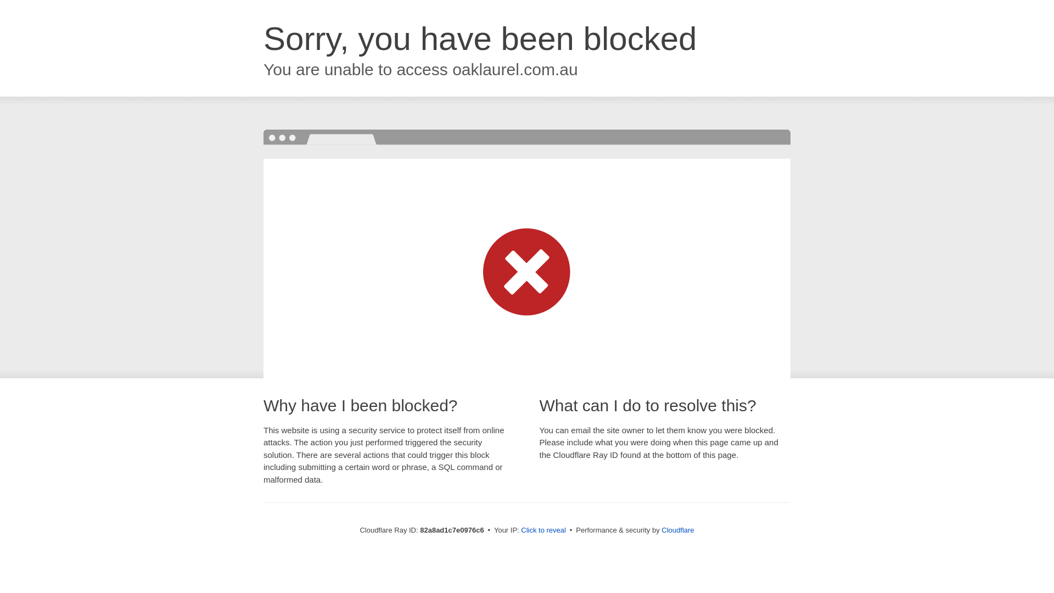 The image size is (1054, 593). I want to click on Cloudflare, so click(677, 530).